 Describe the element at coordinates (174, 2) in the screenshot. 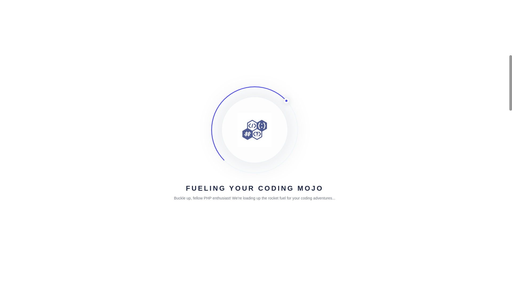

I see `Step-by-step Instructions` at that location.